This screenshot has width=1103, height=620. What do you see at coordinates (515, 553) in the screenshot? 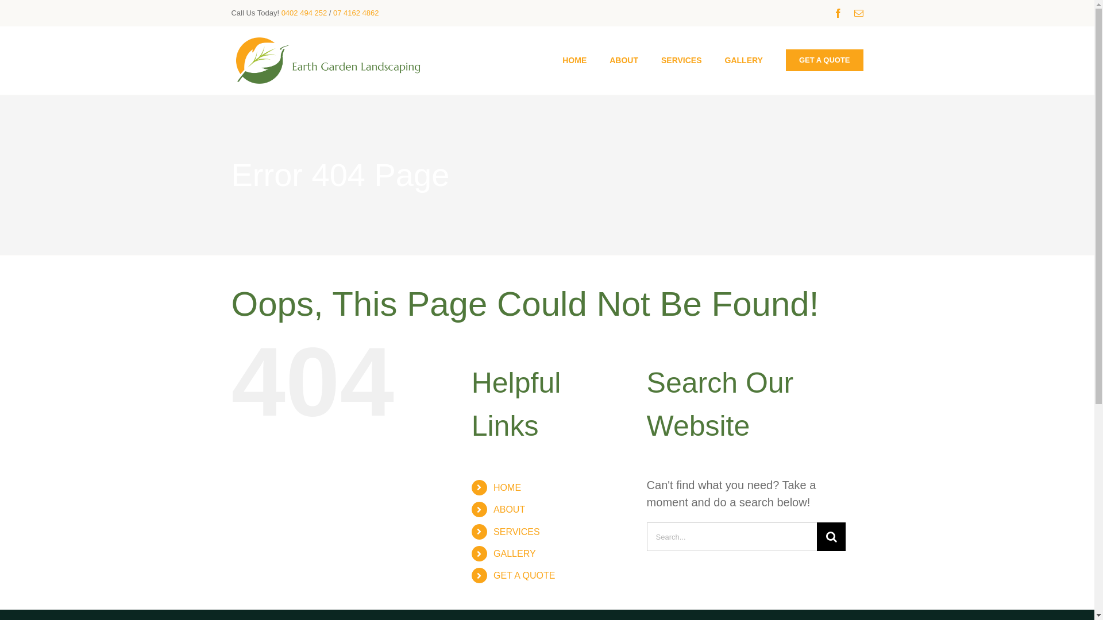
I see `GALLERY` at bounding box center [515, 553].